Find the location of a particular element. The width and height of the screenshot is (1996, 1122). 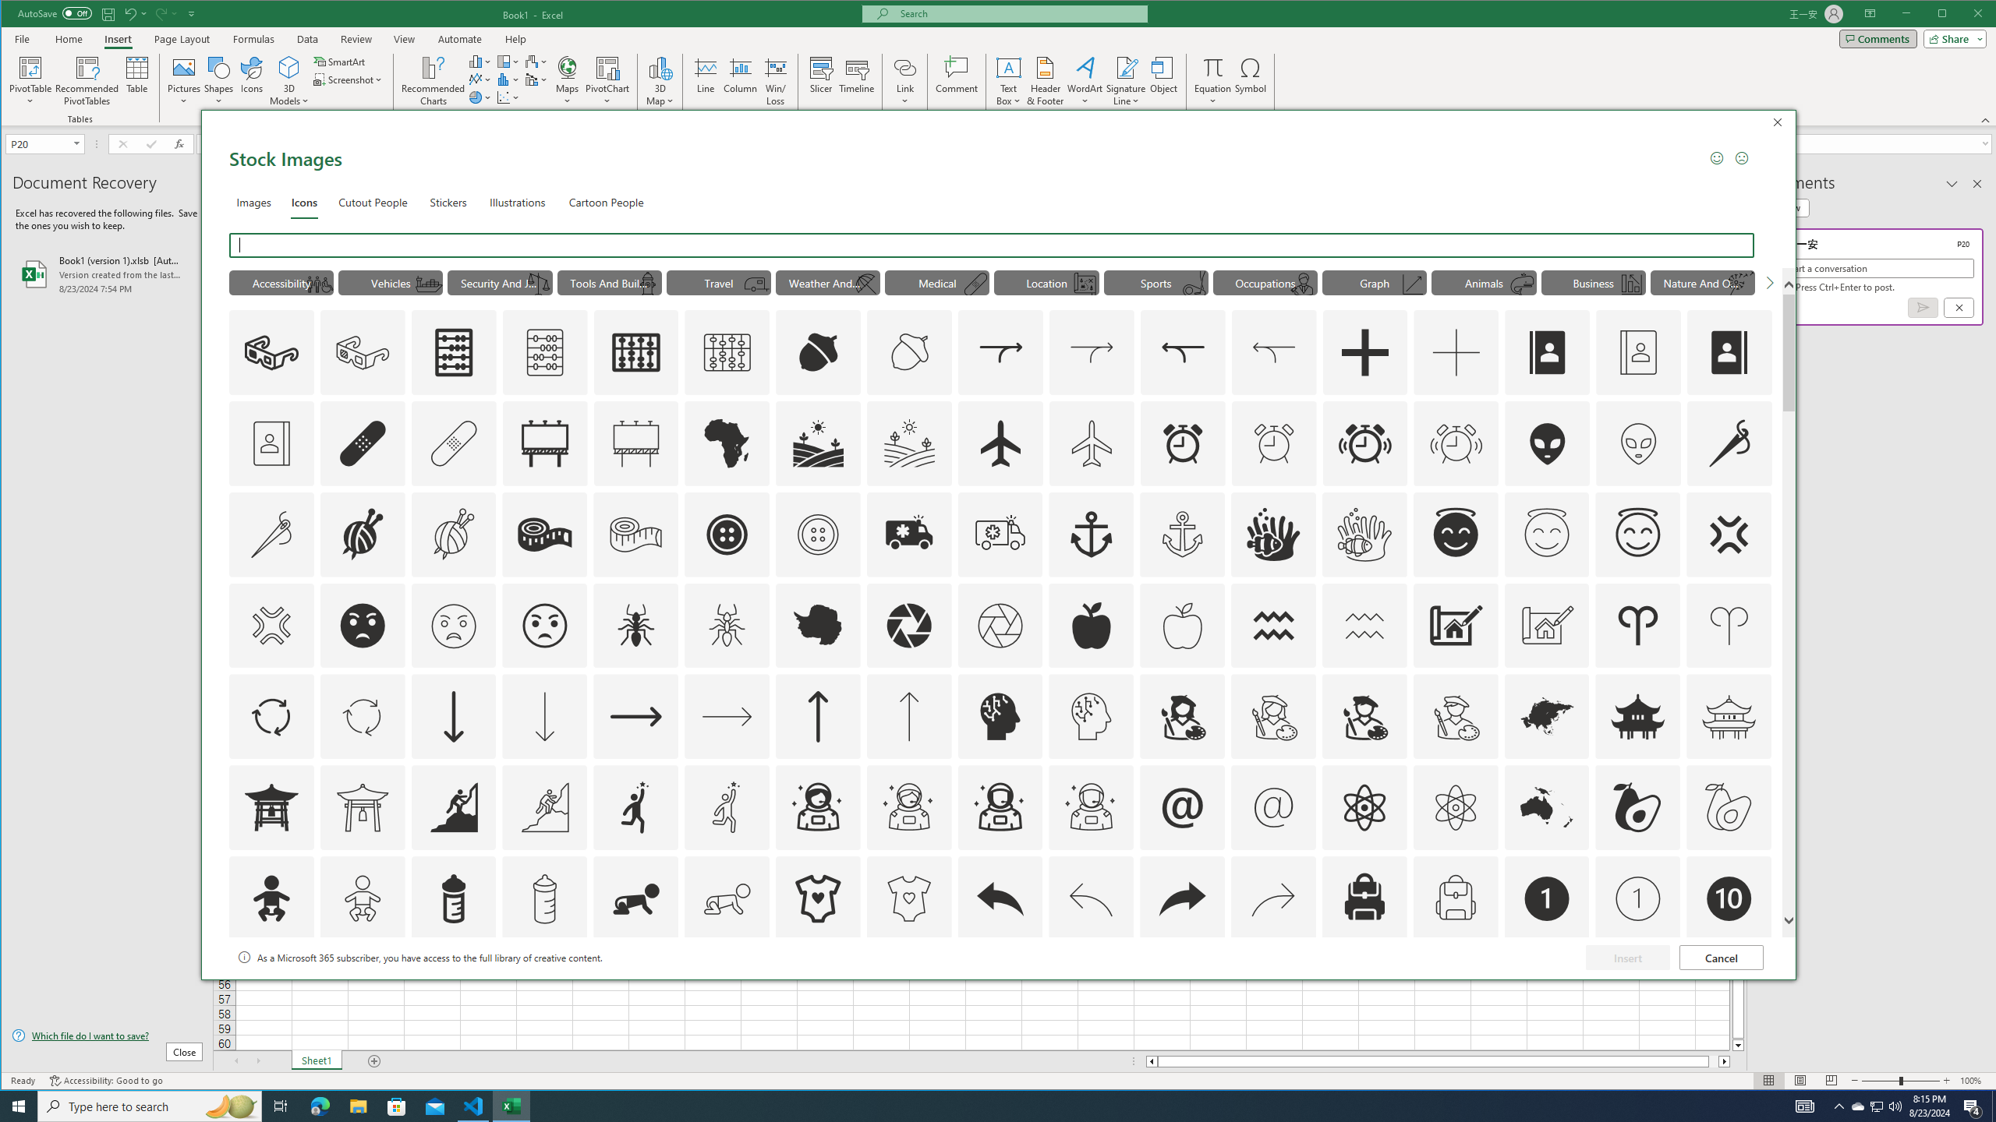

AutomationID: Icons_AlterationsTailoring is located at coordinates (1730, 443).